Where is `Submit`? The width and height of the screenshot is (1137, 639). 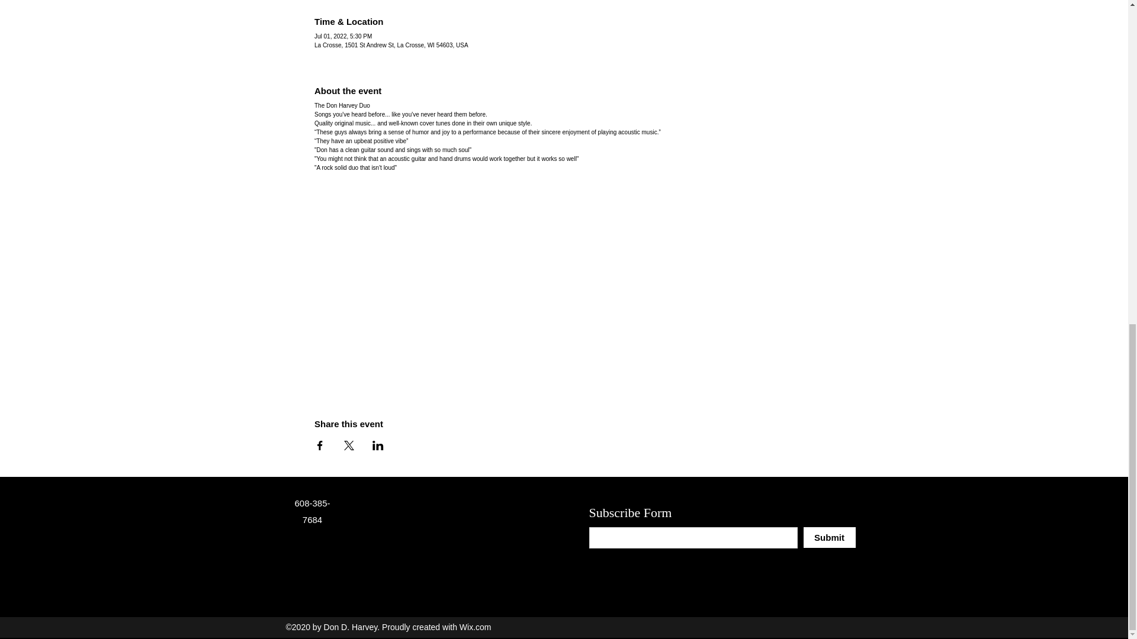
Submit is located at coordinates (828, 537).